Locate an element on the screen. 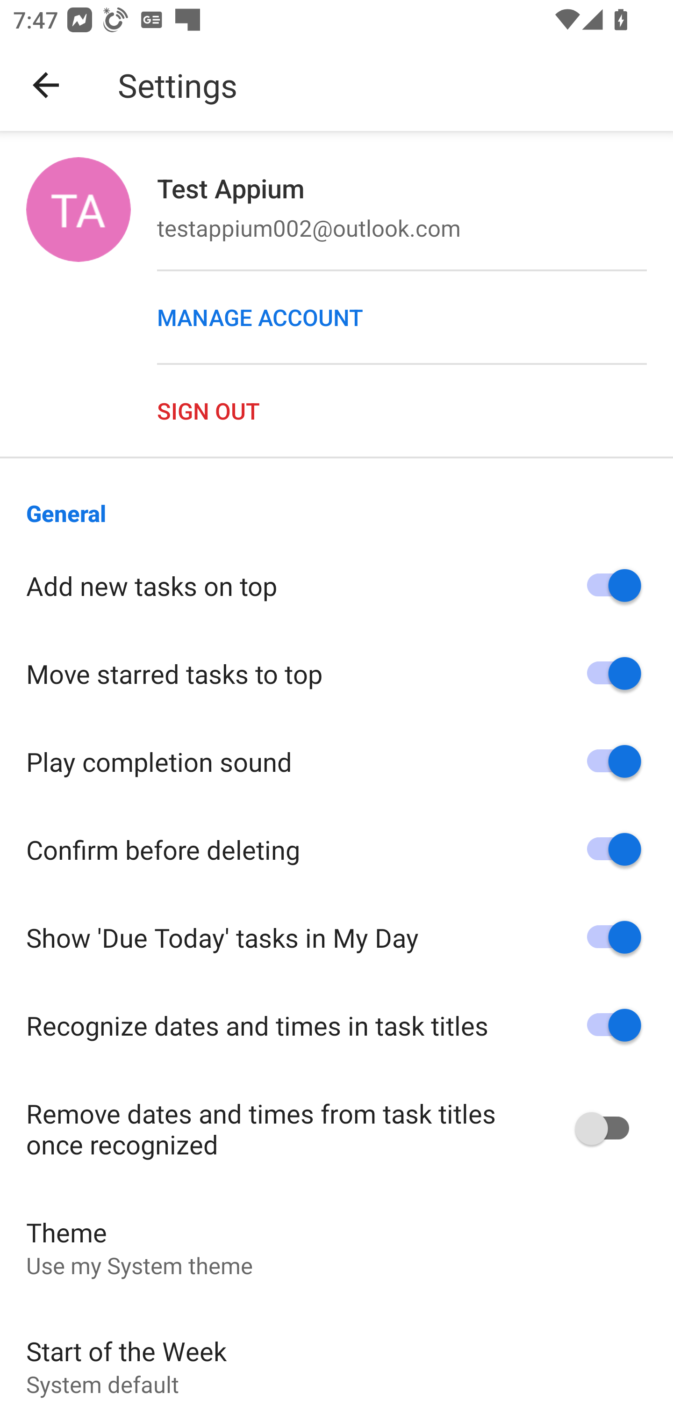 The height and width of the screenshot is (1422, 673). Play completion sound is located at coordinates (336, 762).